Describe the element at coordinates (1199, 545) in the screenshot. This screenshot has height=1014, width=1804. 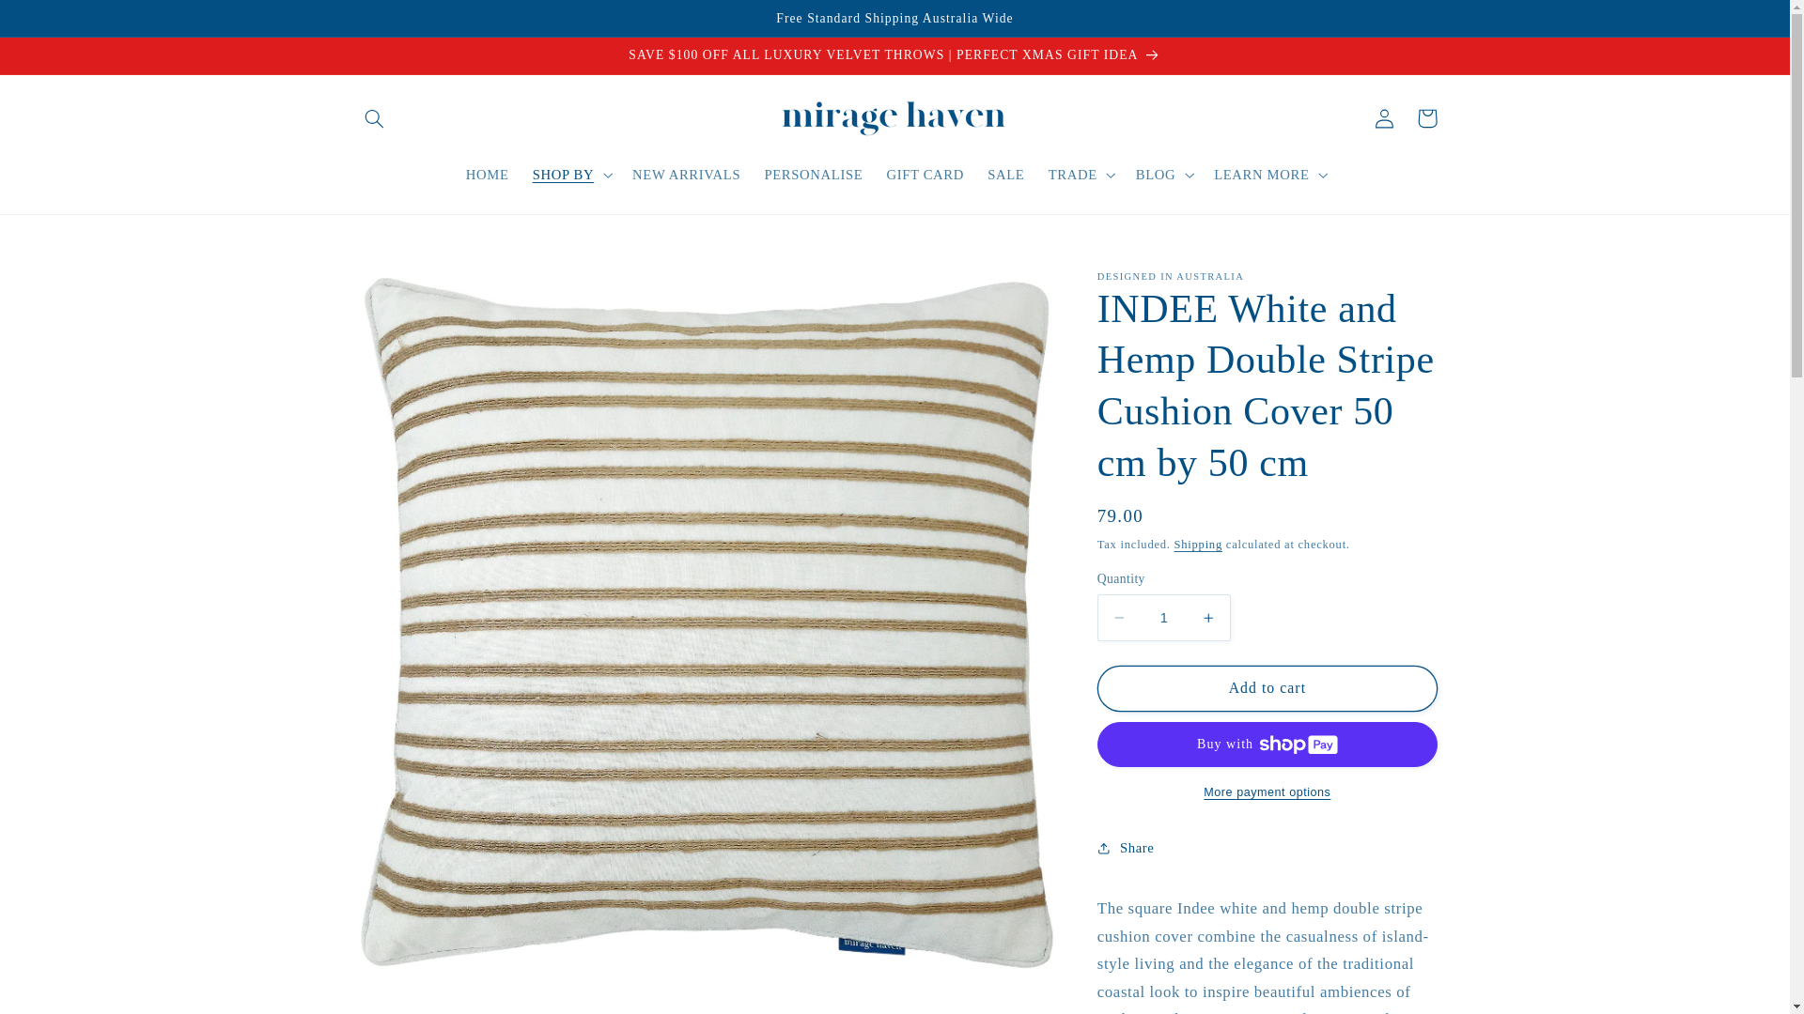
I see `Shipping` at that location.